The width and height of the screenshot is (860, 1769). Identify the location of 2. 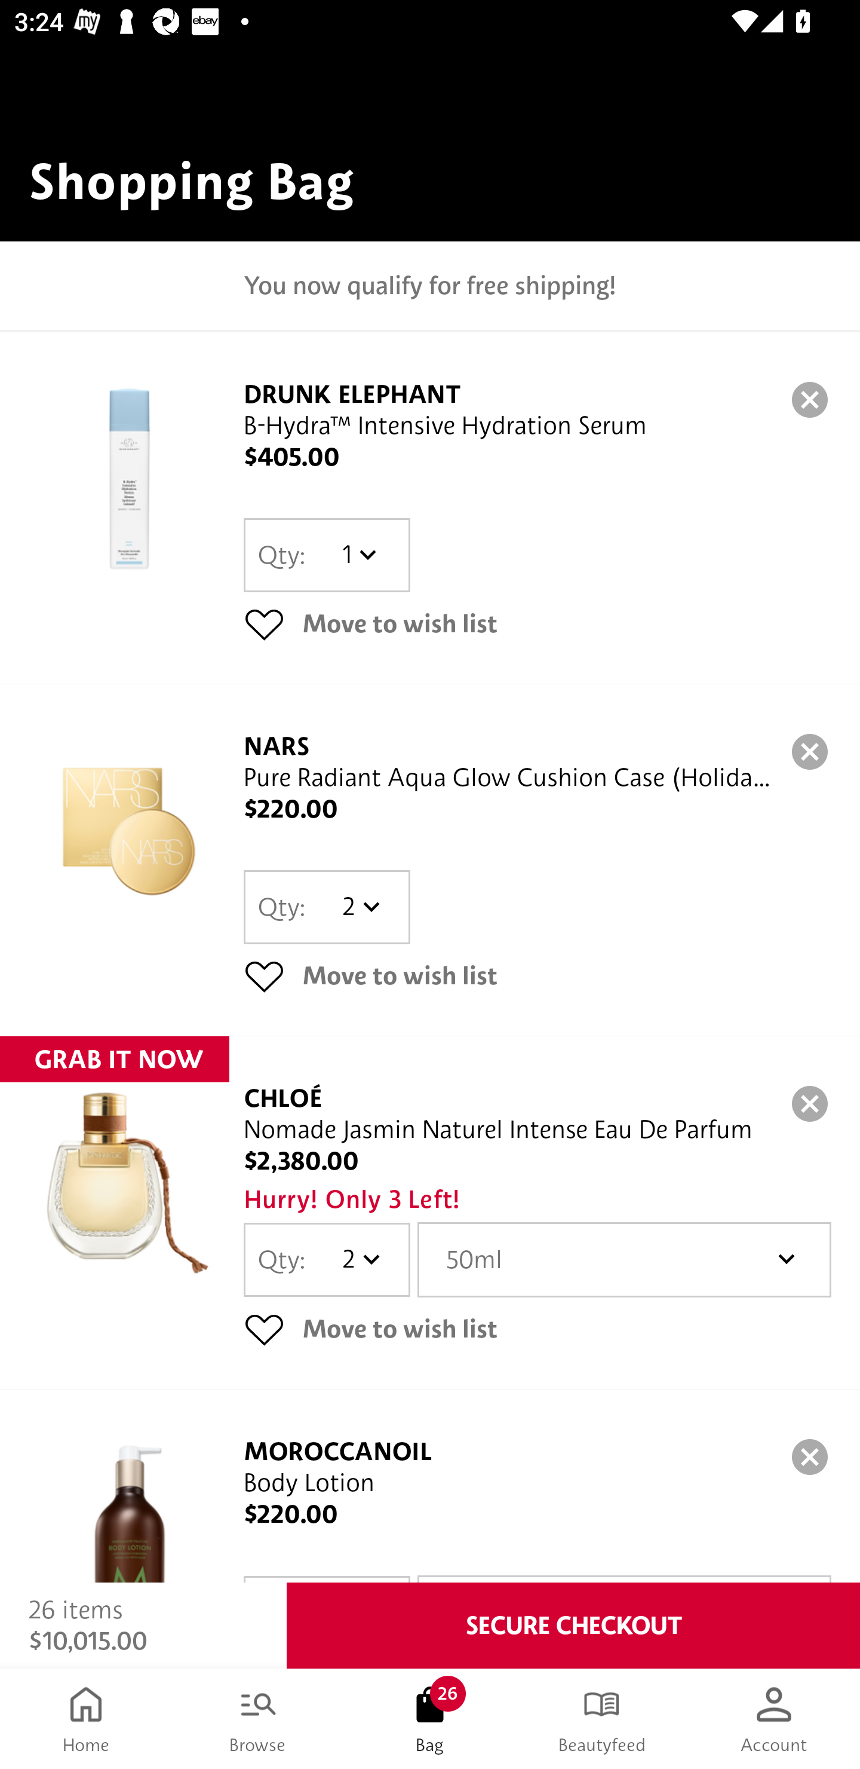
(358, 907).